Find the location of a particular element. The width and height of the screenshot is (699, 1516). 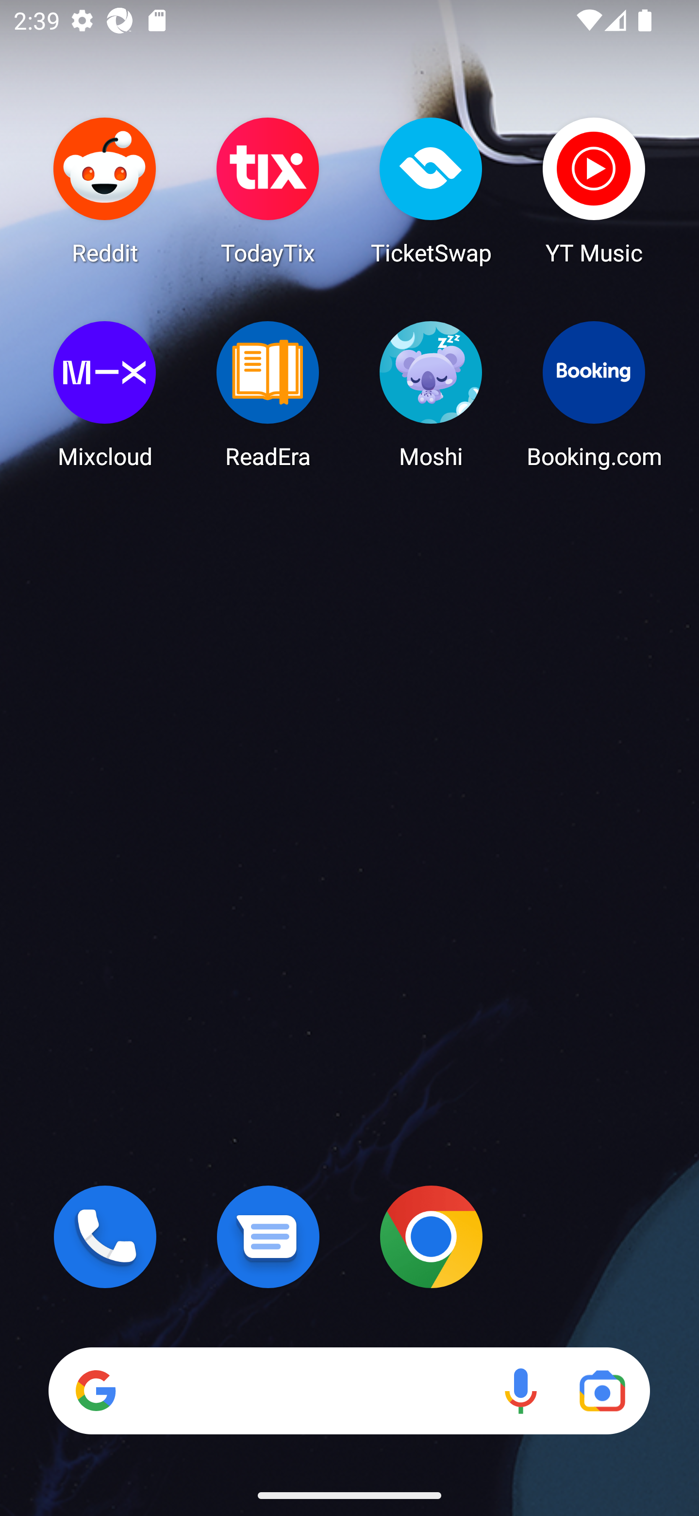

Voice search is located at coordinates (520, 1391).